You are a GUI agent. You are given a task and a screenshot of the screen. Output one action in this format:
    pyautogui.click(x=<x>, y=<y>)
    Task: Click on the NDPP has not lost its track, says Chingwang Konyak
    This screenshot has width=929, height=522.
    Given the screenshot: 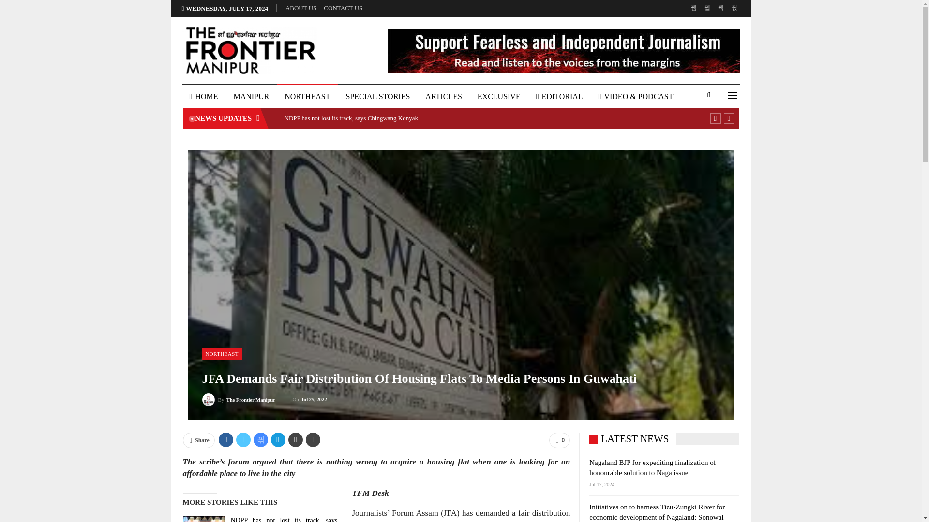 What is the action you would take?
    pyautogui.click(x=351, y=118)
    